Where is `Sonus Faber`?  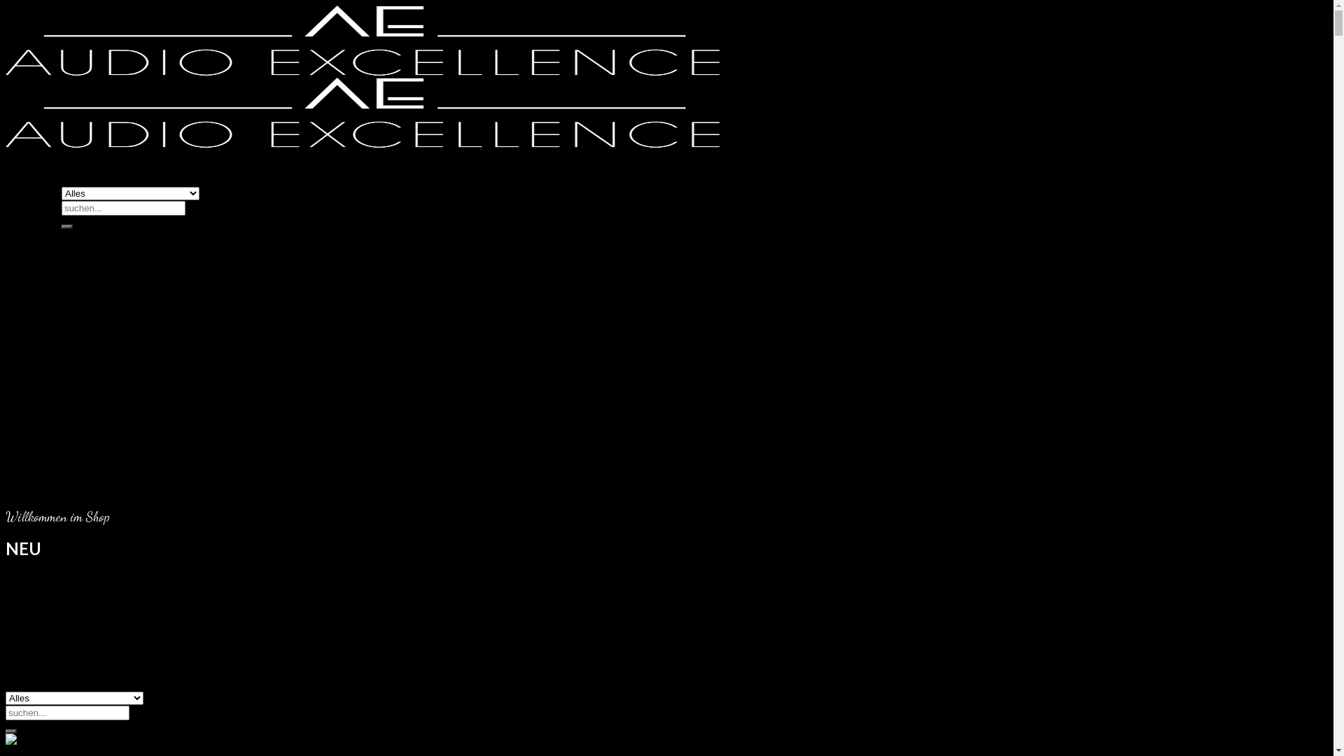 Sonus Faber is located at coordinates (91, 448).